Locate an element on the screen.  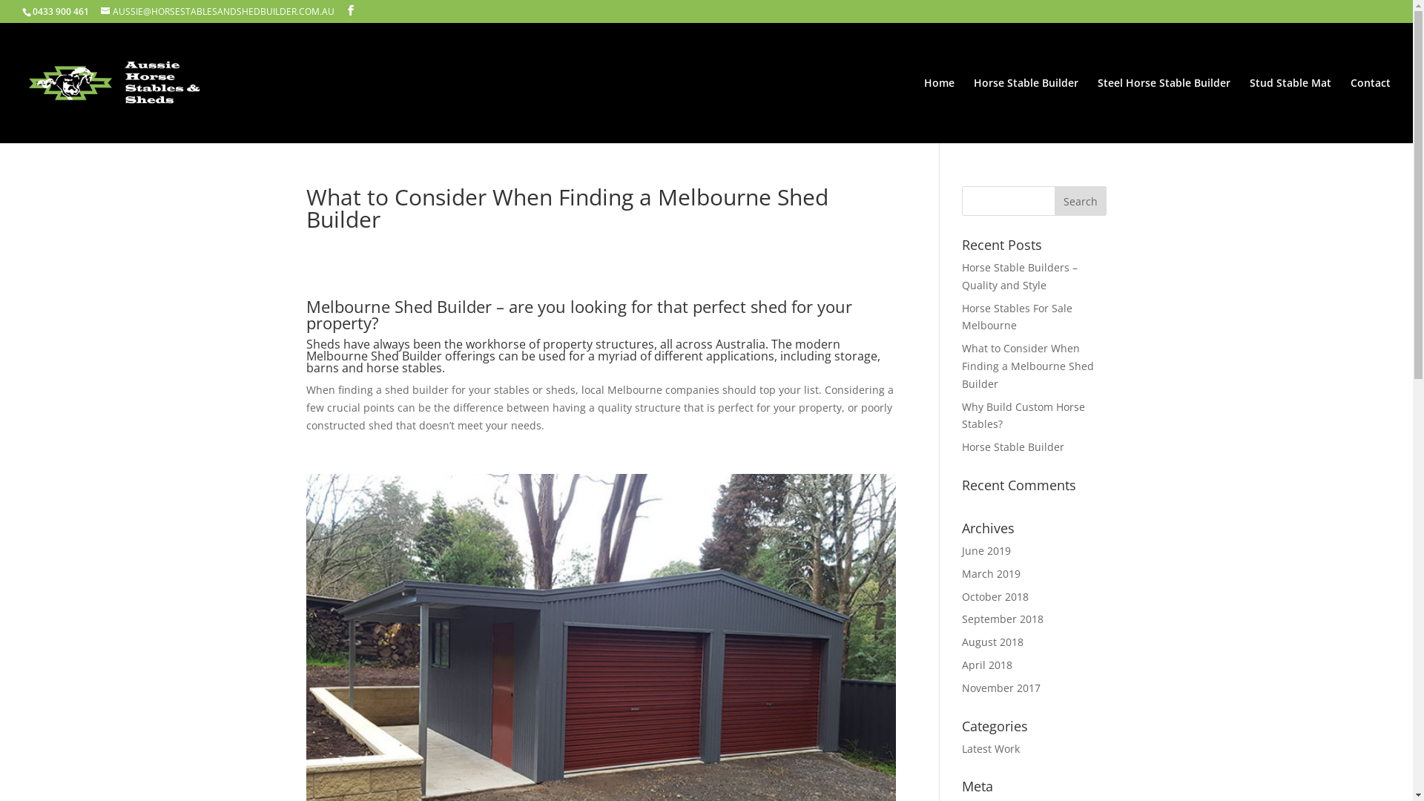
November 2017 is located at coordinates (1001, 688).